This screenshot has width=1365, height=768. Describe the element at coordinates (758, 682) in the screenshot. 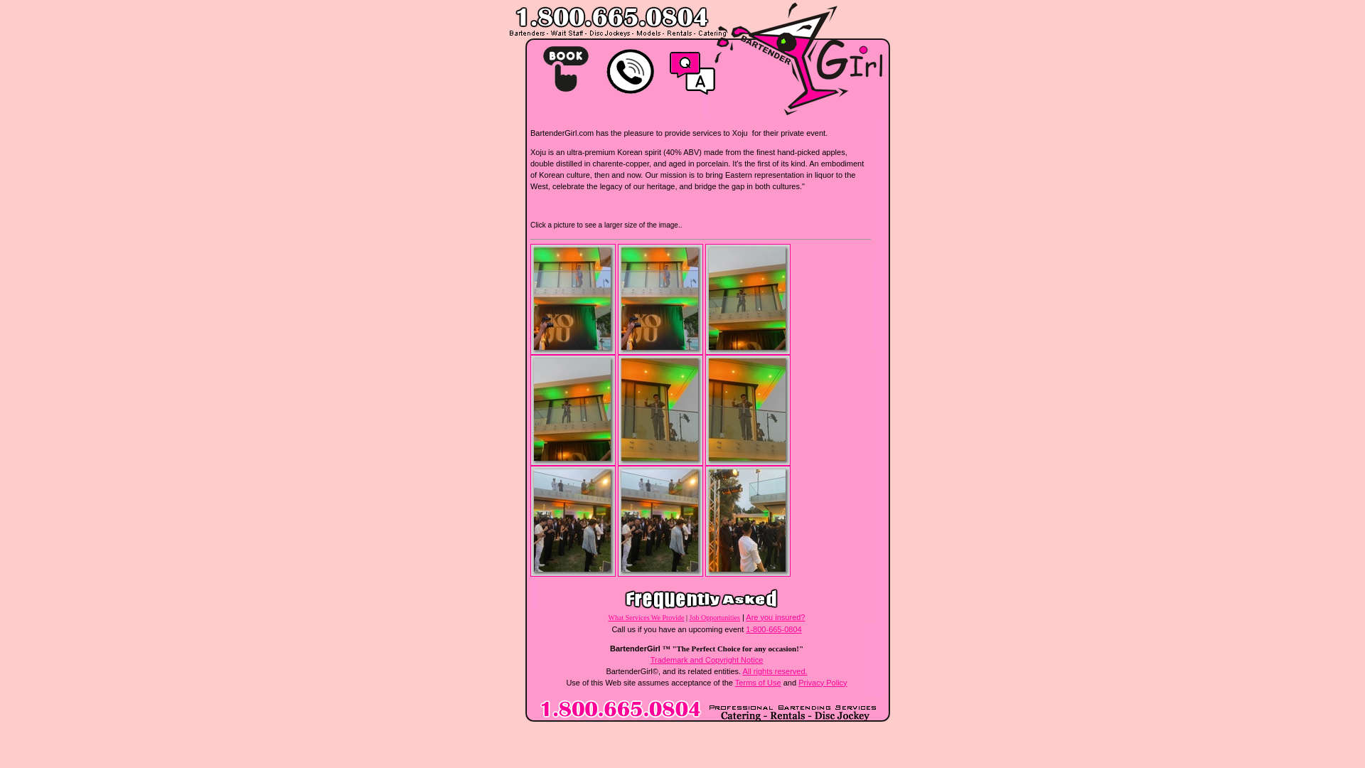

I see `Terms of Use` at that location.